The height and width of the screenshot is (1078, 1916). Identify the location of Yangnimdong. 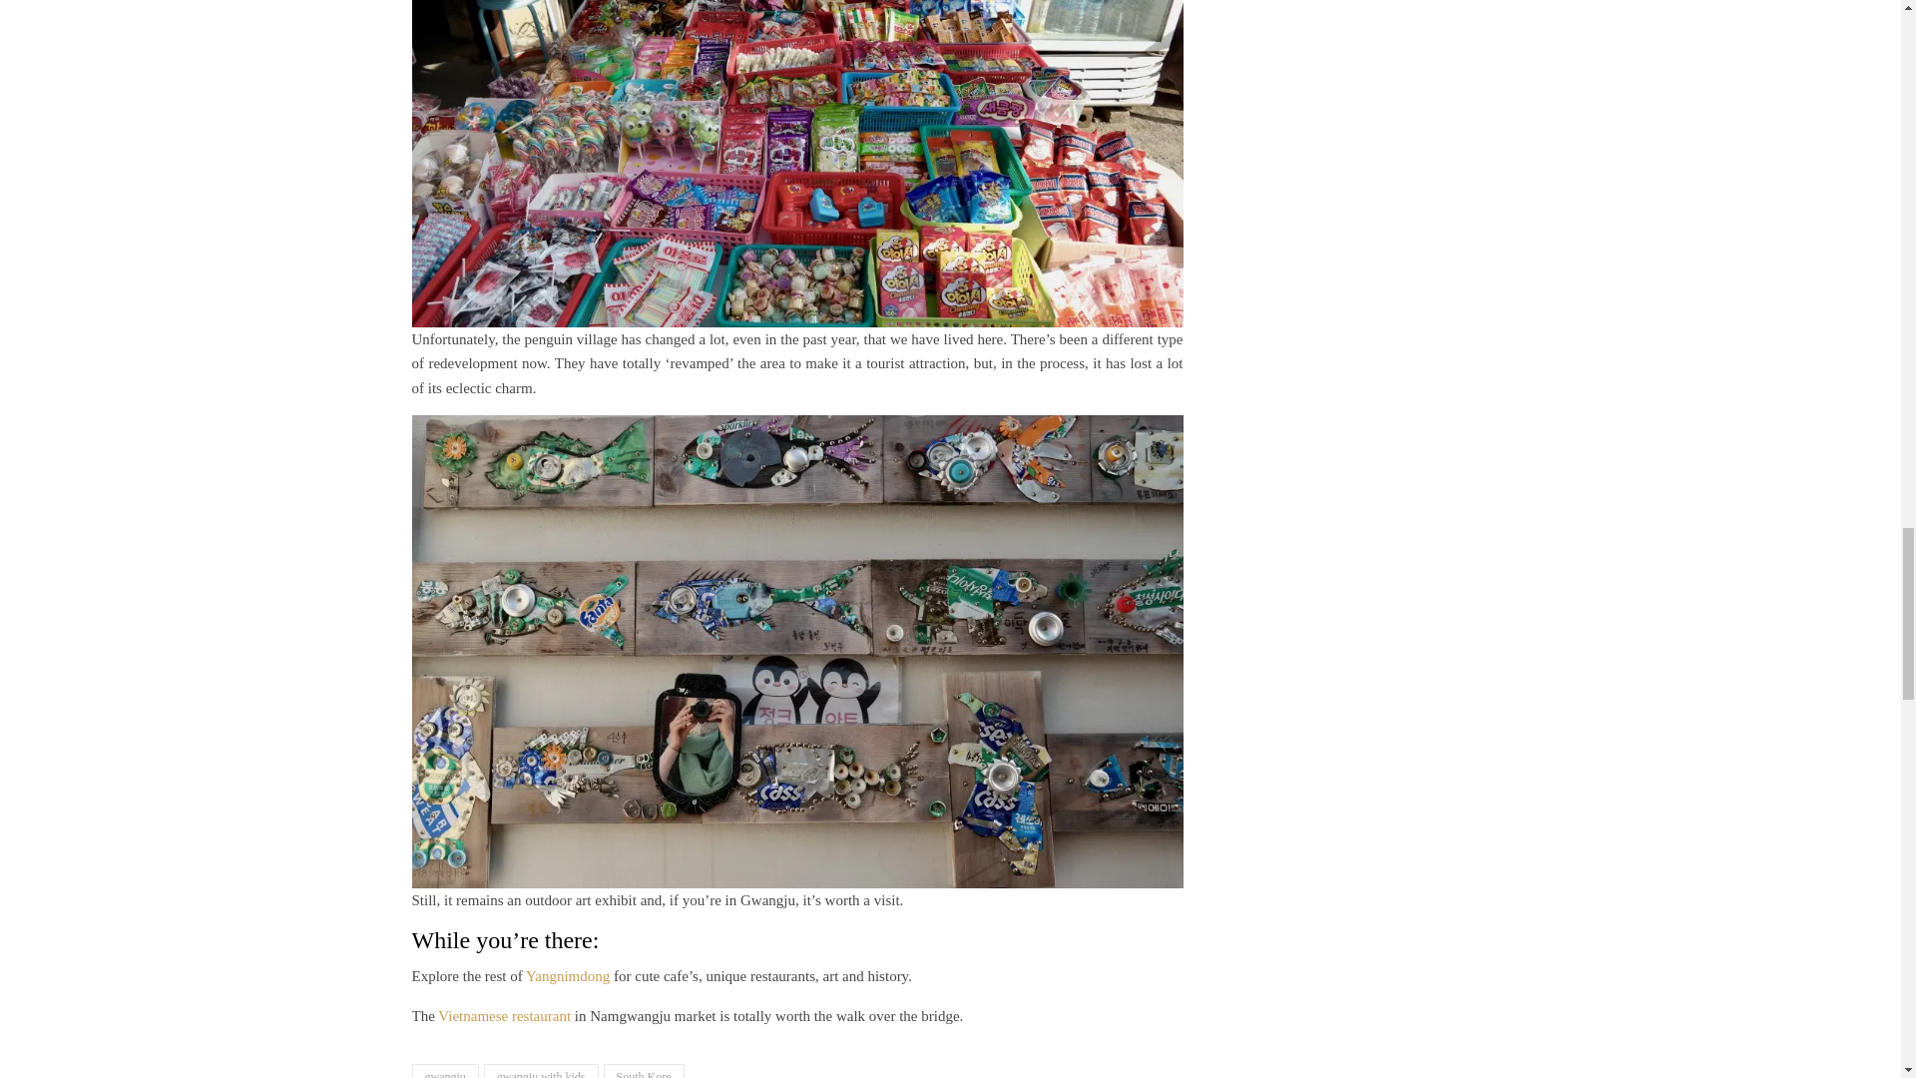
(569, 976).